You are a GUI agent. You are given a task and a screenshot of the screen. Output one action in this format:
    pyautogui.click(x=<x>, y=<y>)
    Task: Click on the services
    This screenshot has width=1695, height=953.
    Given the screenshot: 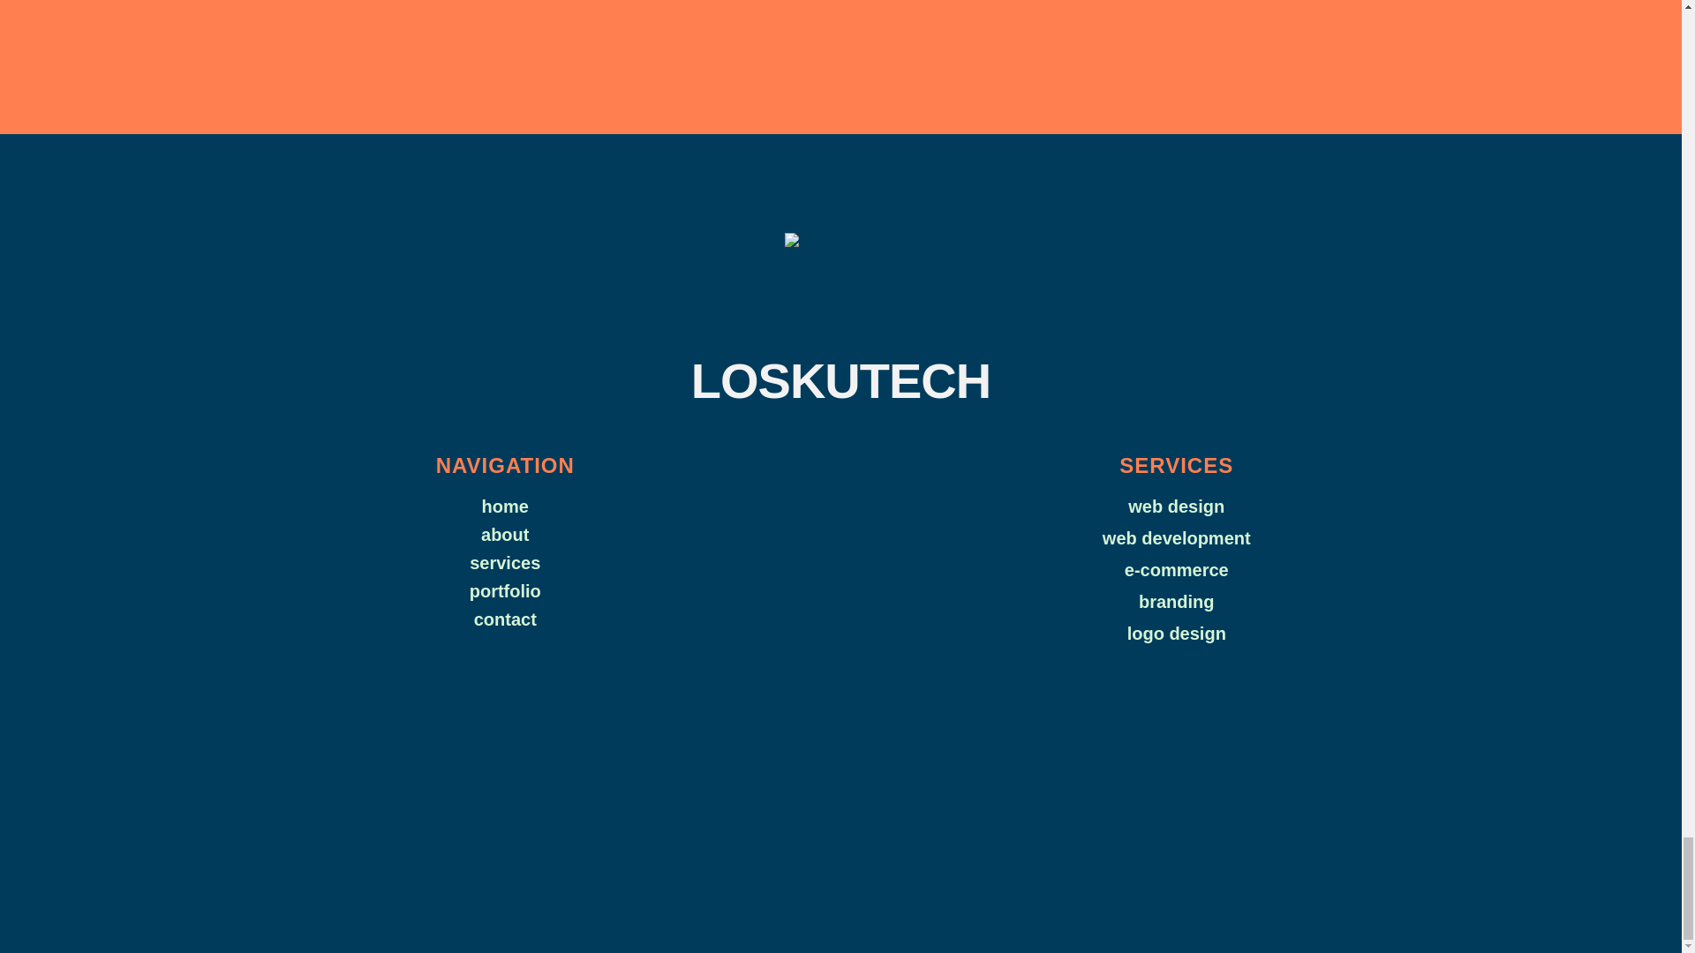 What is the action you would take?
    pyautogui.click(x=505, y=563)
    